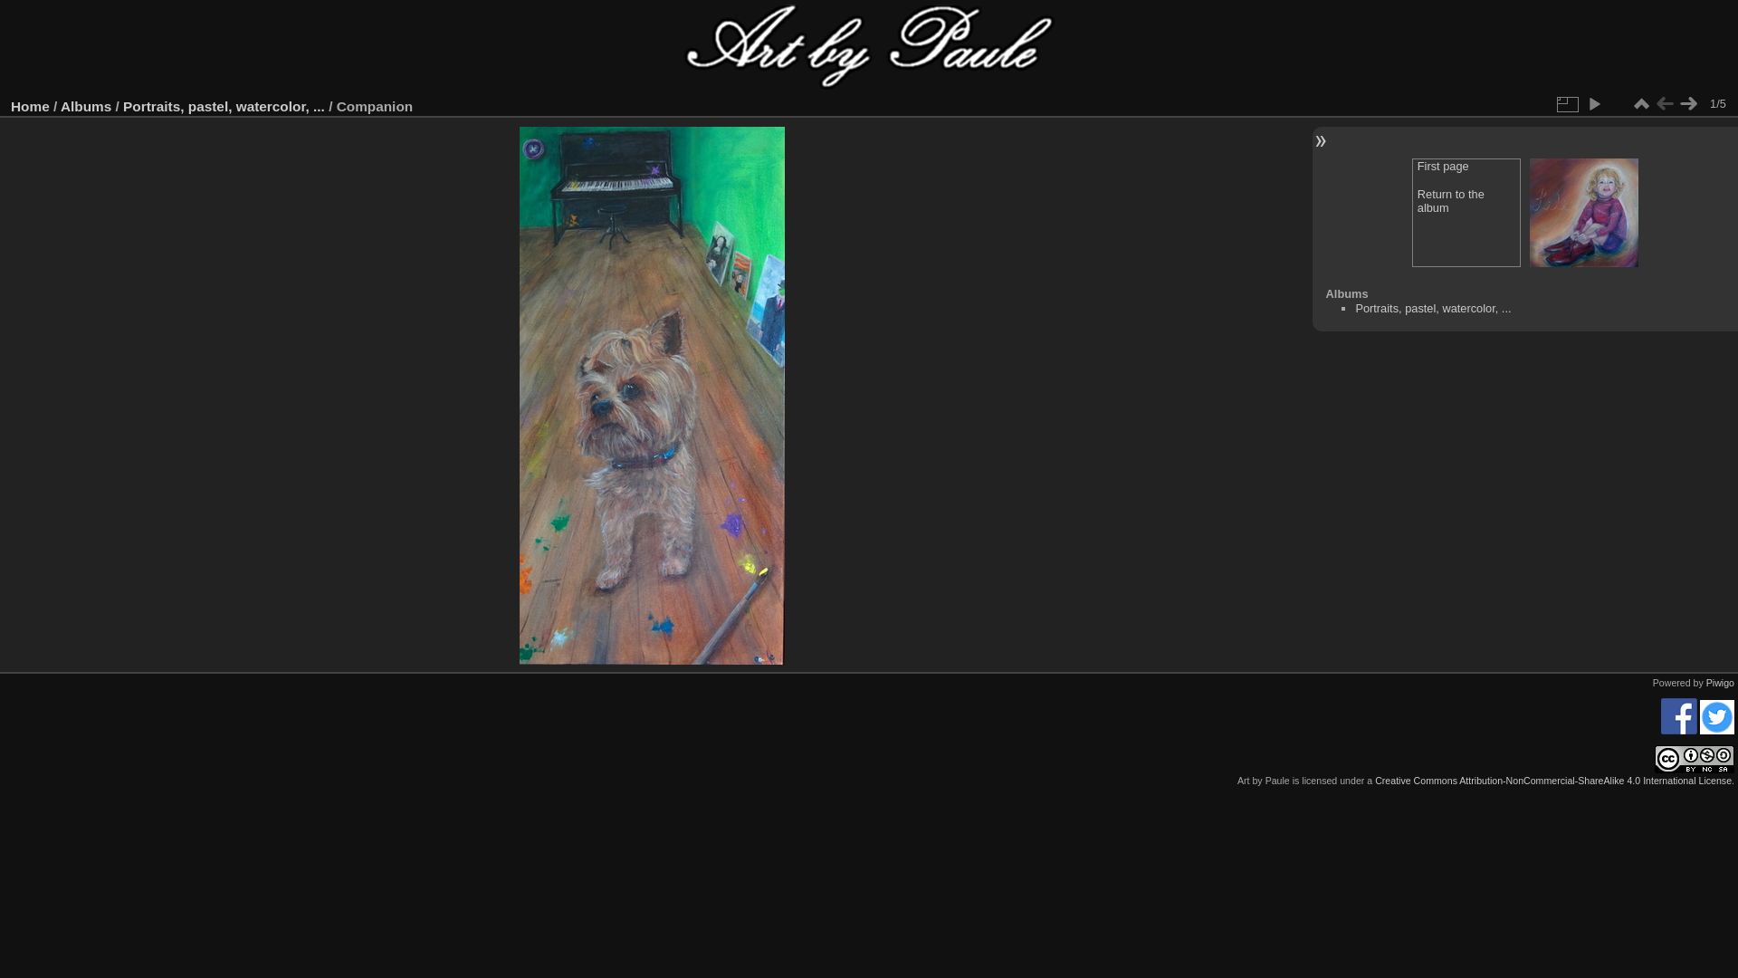 The width and height of the screenshot is (1738, 978). I want to click on follow me on facebook, so click(1679, 731).